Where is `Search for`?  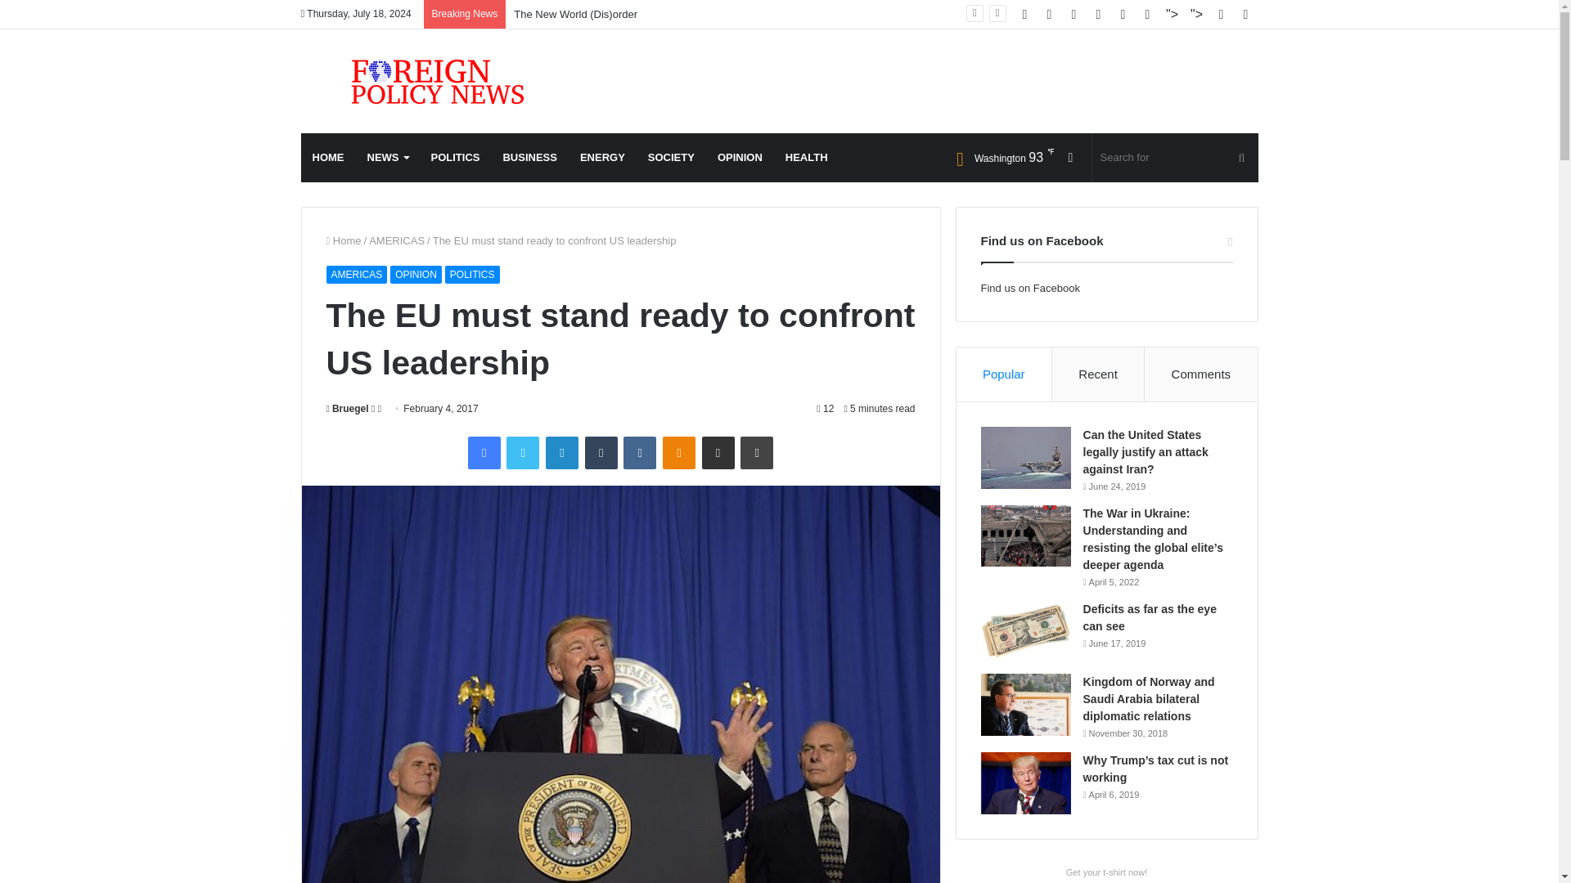
Search for is located at coordinates (1175, 157).